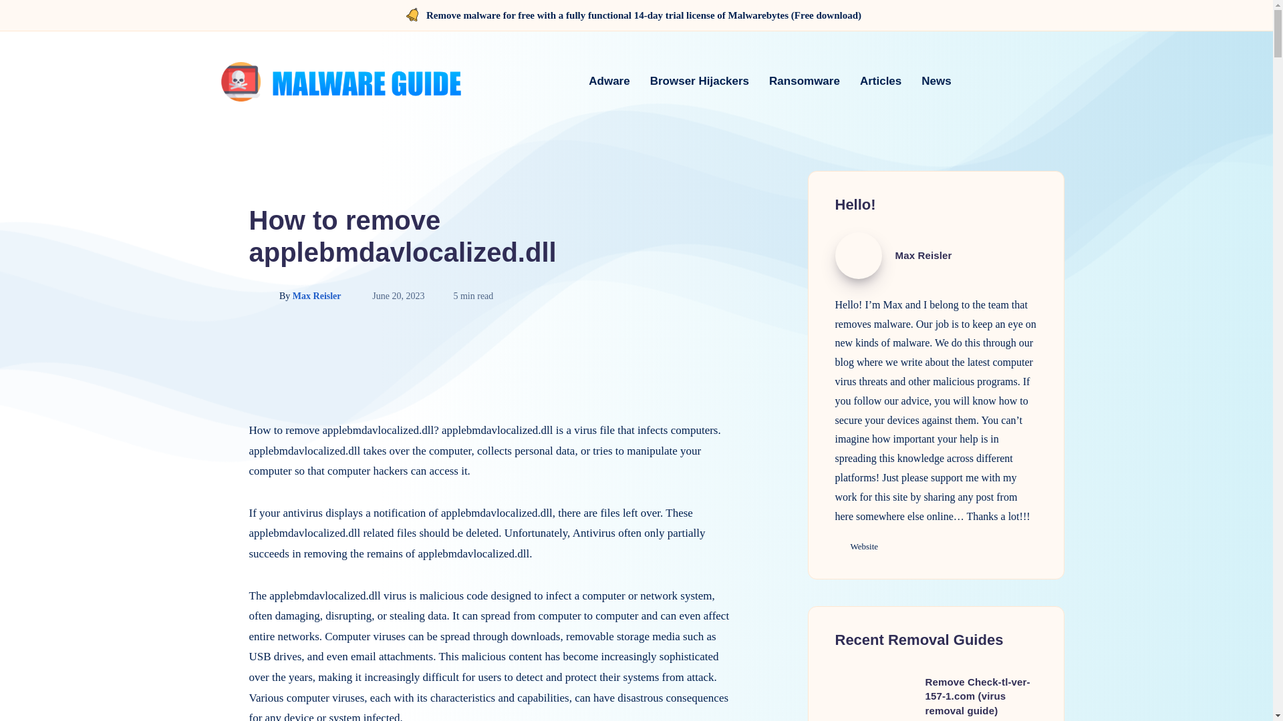 Image resolution: width=1283 pixels, height=721 pixels. What do you see at coordinates (923, 255) in the screenshot?
I see `Max Reisler` at bounding box center [923, 255].